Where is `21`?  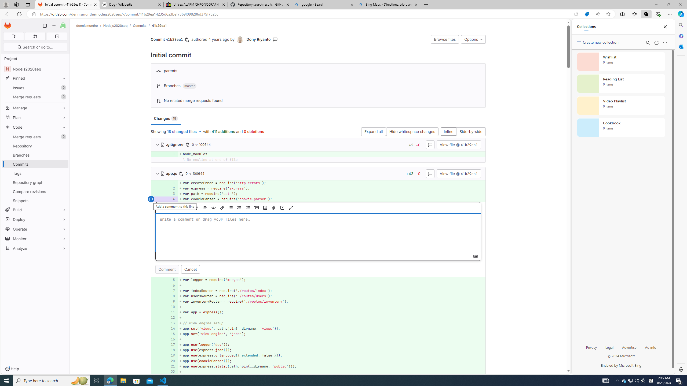
21 is located at coordinates (171, 366).